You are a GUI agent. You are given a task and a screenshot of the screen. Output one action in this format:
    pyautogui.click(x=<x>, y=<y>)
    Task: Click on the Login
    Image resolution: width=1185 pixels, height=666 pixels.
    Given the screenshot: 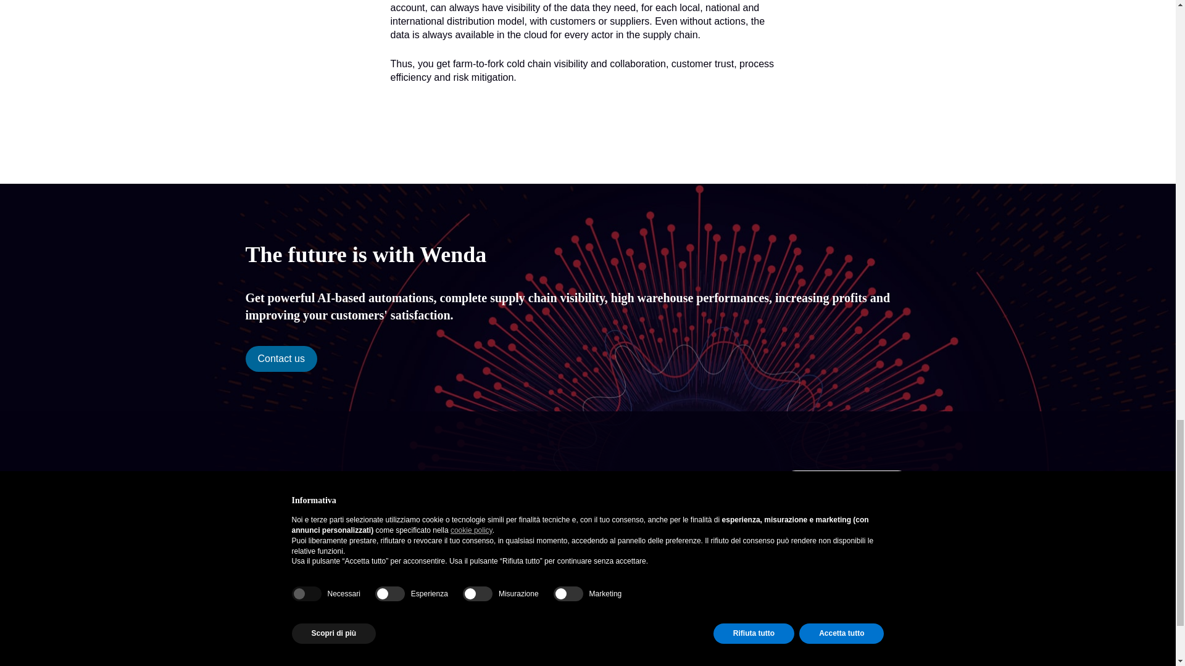 What is the action you would take?
    pyautogui.click(x=847, y=519)
    